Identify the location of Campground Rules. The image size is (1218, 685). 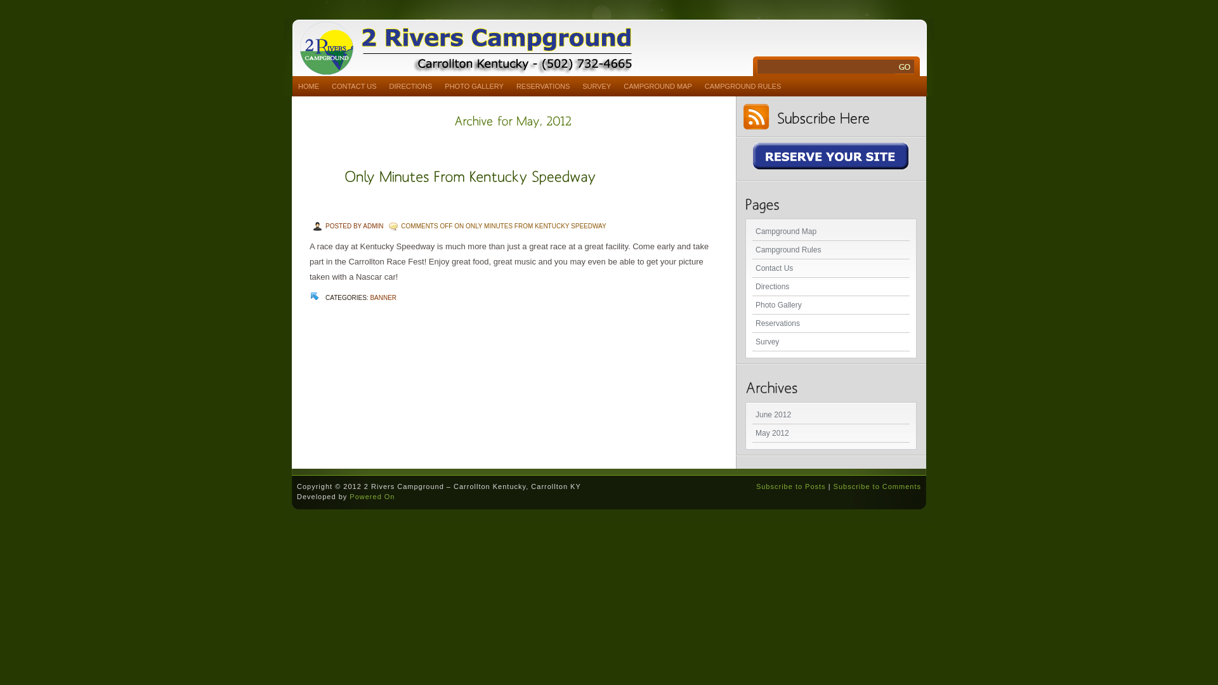
(831, 250).